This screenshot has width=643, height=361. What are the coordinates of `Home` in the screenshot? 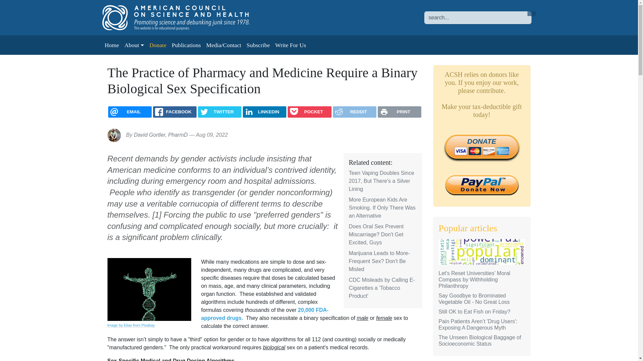 It's located at (111, 45).